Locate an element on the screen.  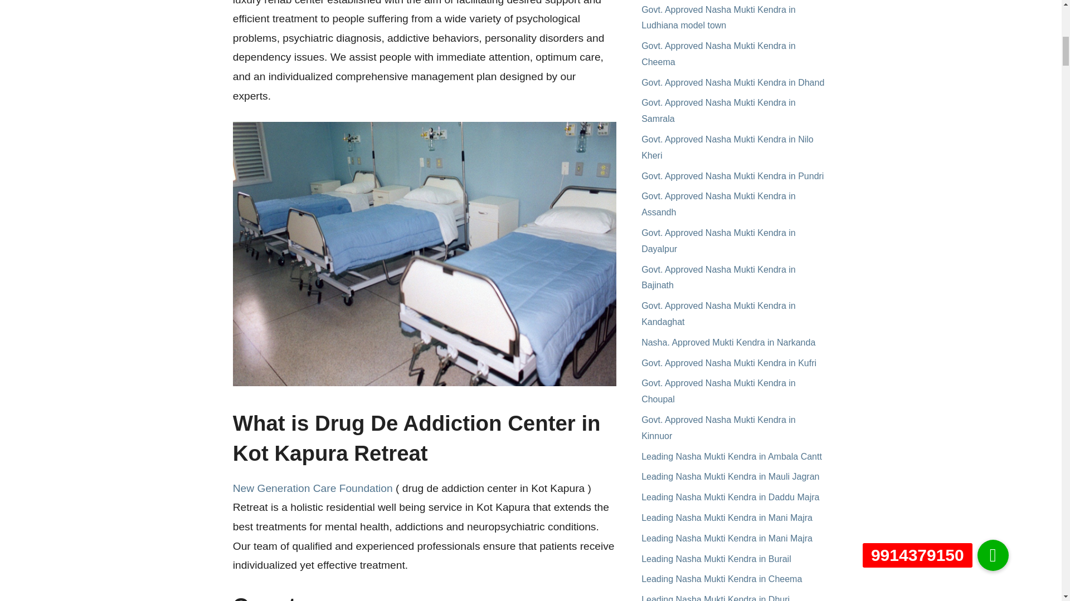
Nasha. Approved Mukti Kendra in Narkanda is located at coordinates (728, 342).